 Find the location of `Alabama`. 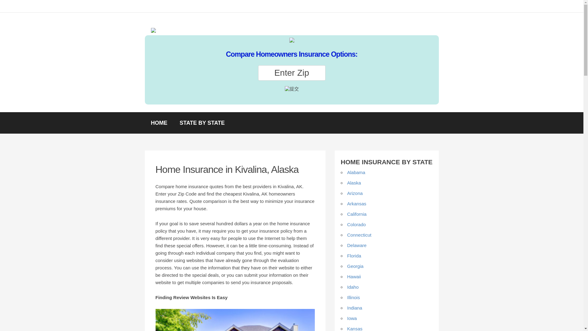

Alabama is located at coordinates (356, 172).